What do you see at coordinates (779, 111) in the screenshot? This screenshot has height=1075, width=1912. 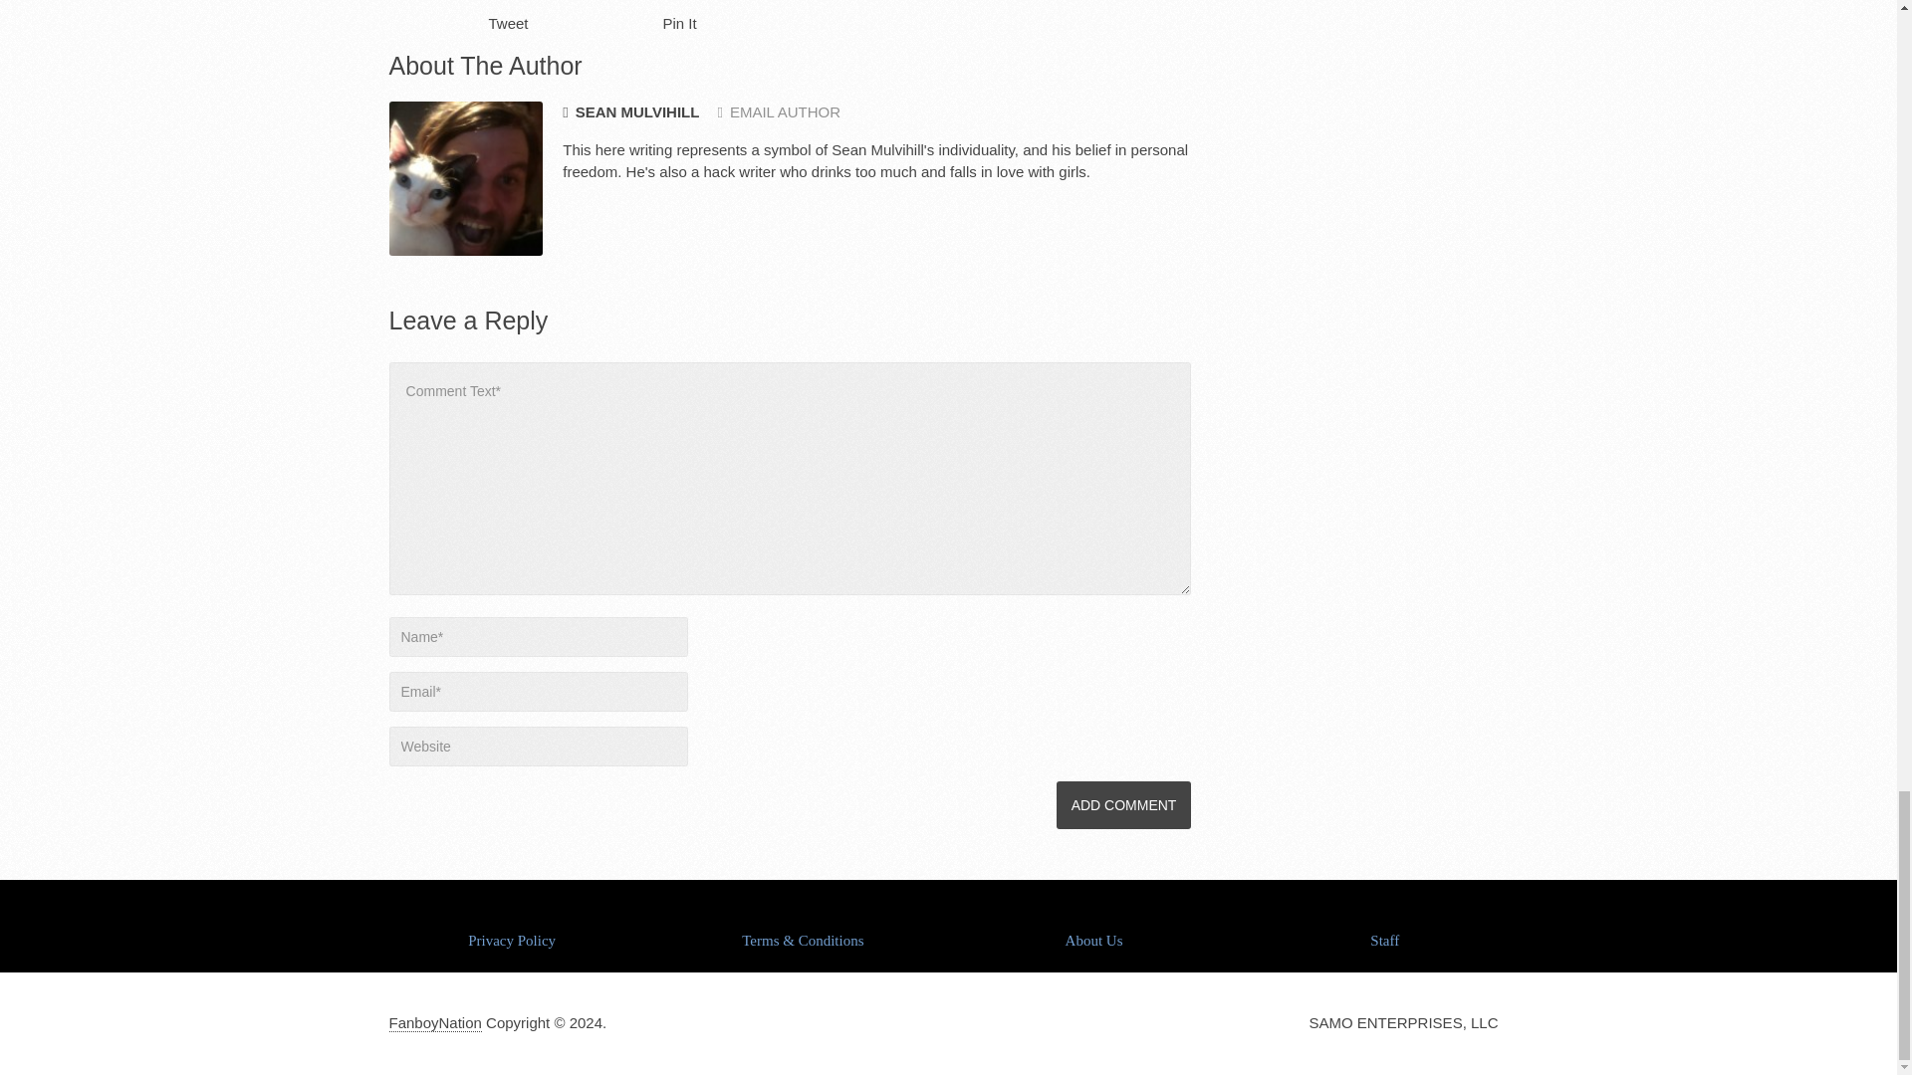 I see `EMAIL AUTHOR` at bounding box center [779, 111].